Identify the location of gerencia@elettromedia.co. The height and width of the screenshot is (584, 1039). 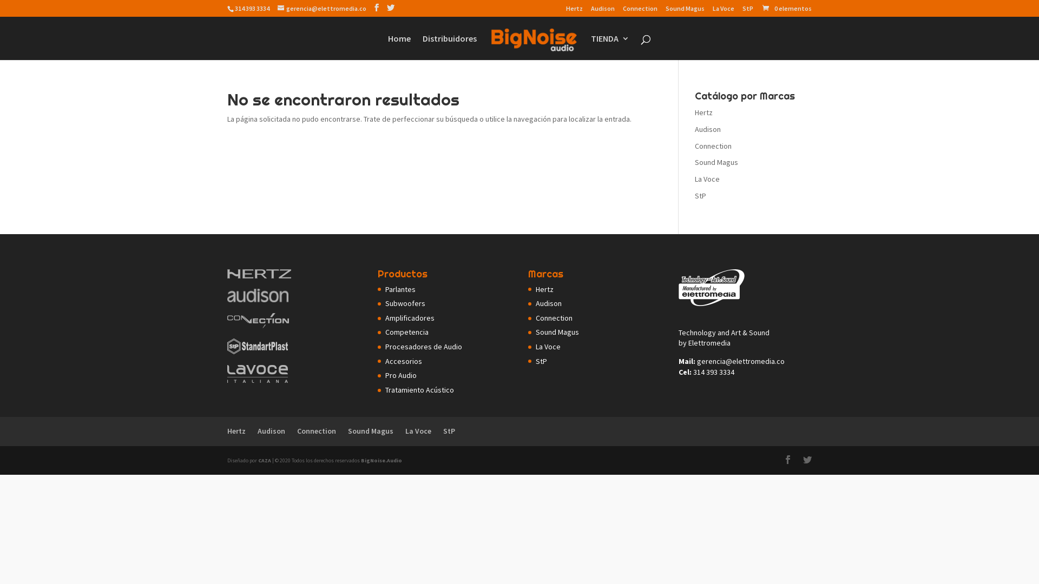
(322, 9).